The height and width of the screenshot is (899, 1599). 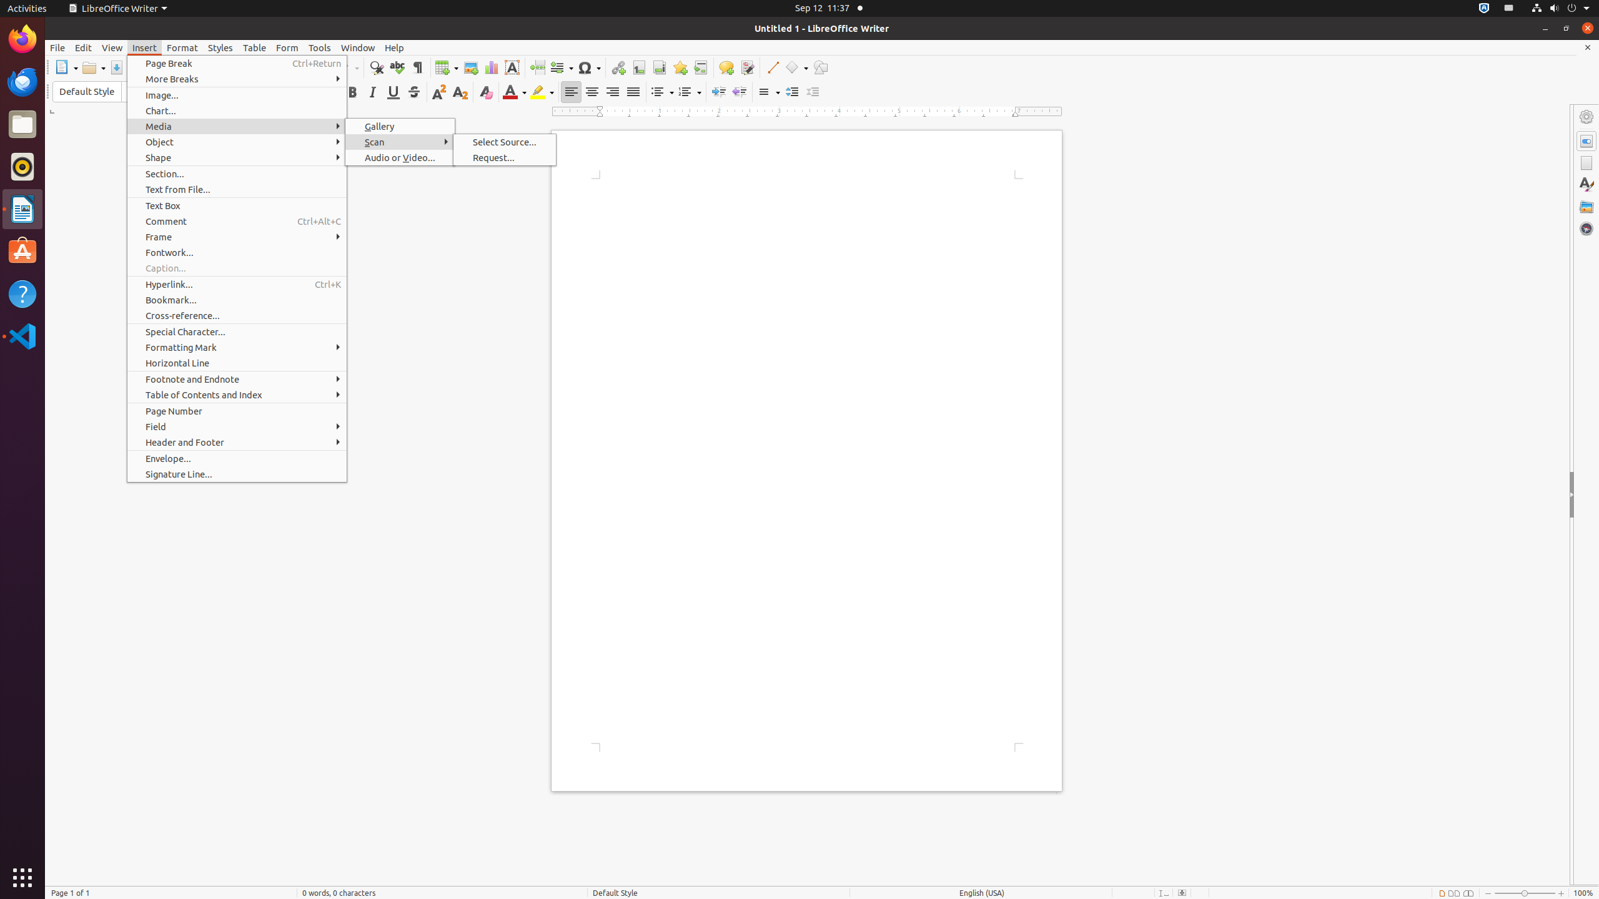 I want to click on Frame, so click(x=237, y=237).